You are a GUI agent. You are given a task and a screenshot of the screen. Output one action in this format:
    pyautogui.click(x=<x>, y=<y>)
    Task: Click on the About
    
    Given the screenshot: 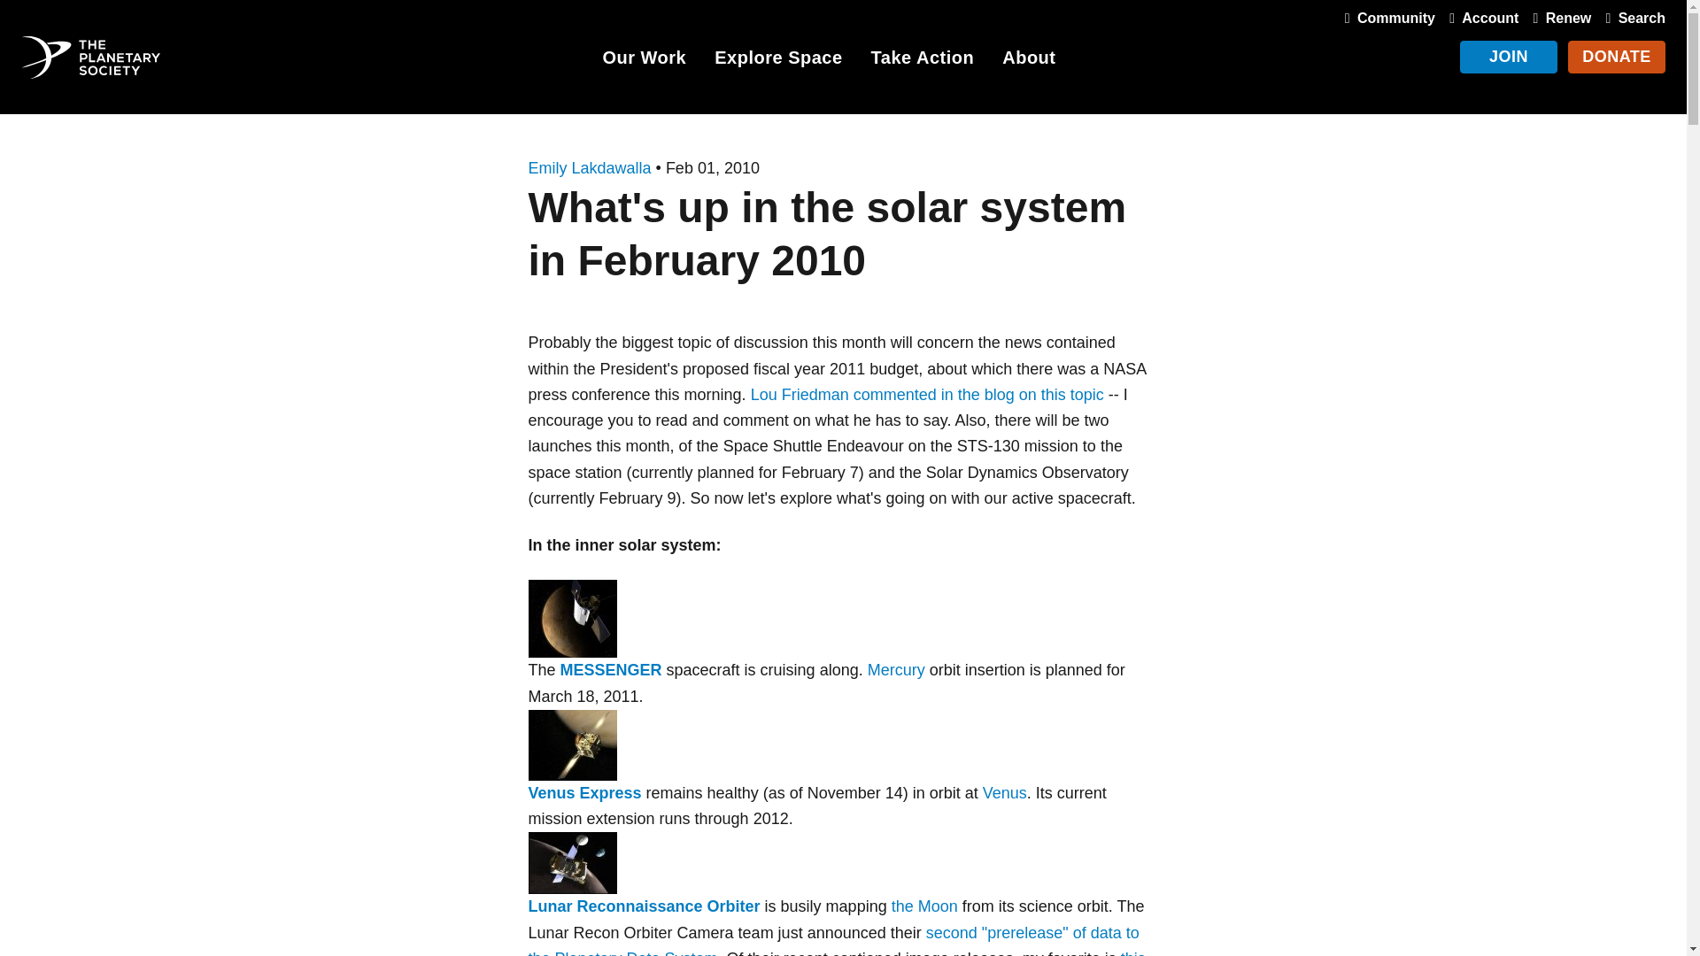 What is the action you would take?
    pyautogui.click(x=1029, y=60)
    